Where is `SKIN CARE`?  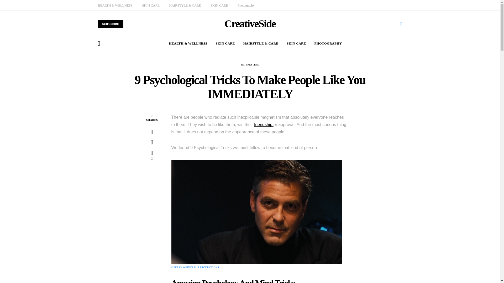
SKIN CARE is located at coordinates (296, 43).